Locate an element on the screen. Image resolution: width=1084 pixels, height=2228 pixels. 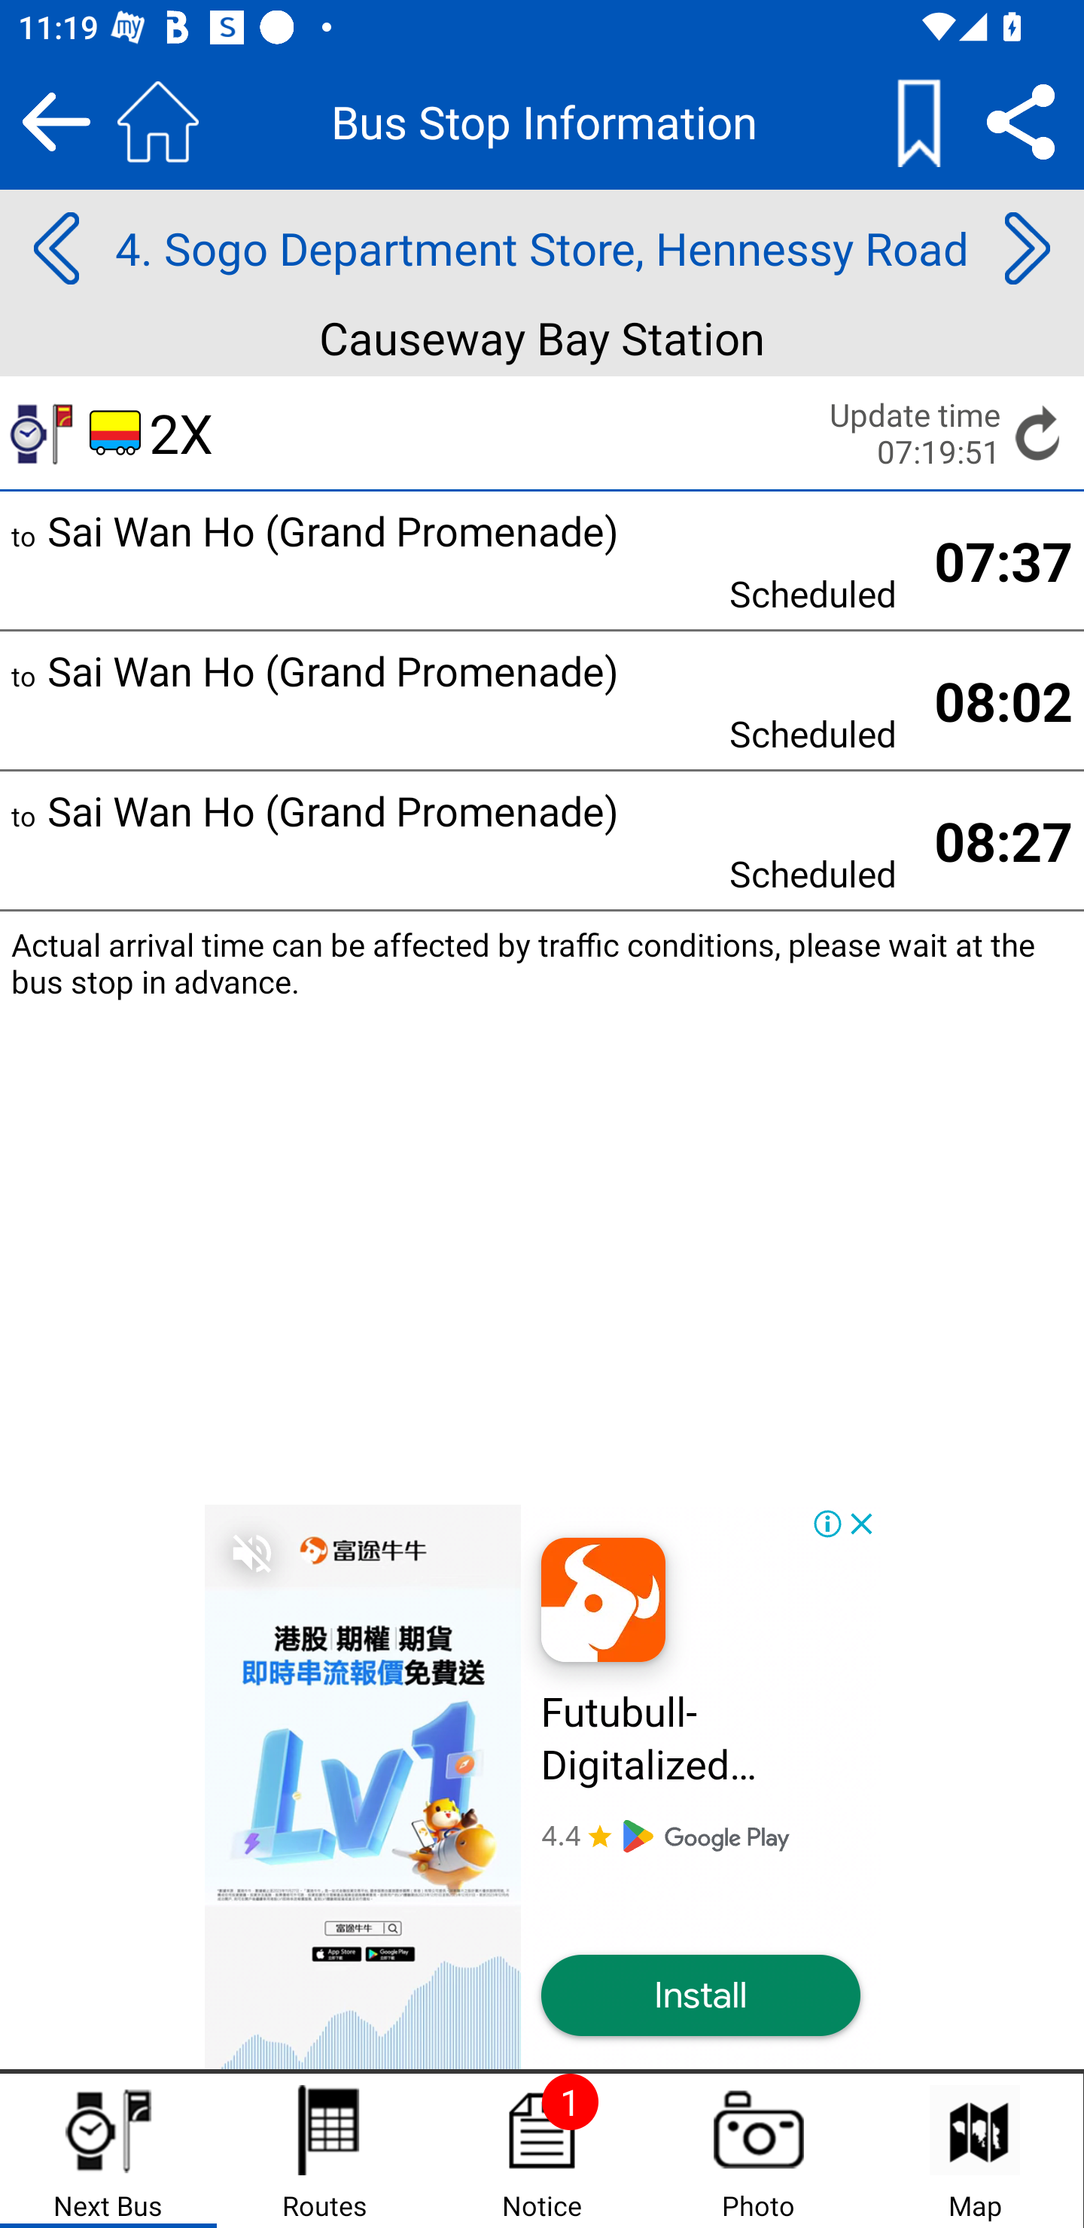
Back is located at coordinates (56, 121).